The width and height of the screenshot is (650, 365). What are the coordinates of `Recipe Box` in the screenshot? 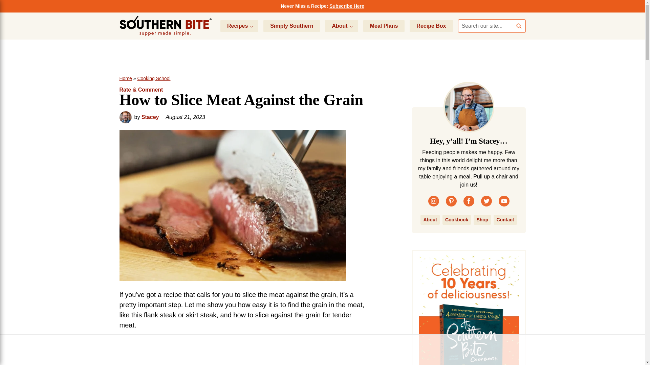 It's located at (431, 26).